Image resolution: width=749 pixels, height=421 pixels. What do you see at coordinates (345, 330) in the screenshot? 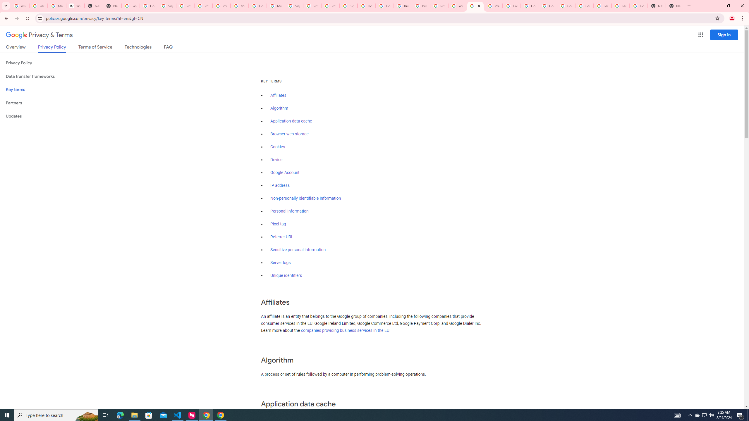
I see `companies providing business services in the EU` at bounding box center [345, 330].